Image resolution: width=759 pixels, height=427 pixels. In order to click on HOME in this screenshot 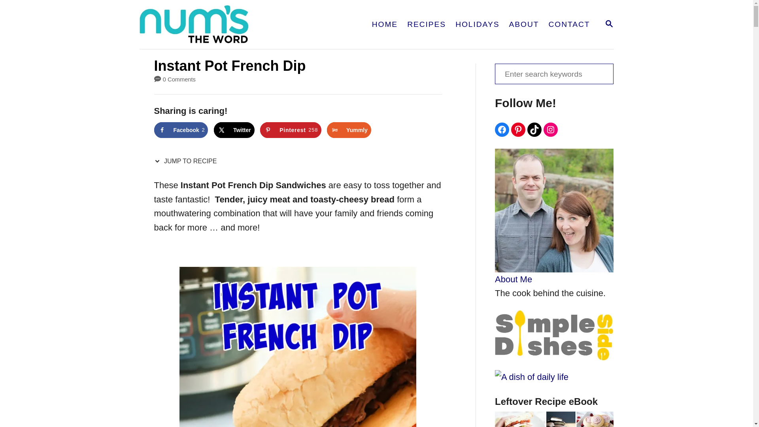, I will do `click(609, 24)`.